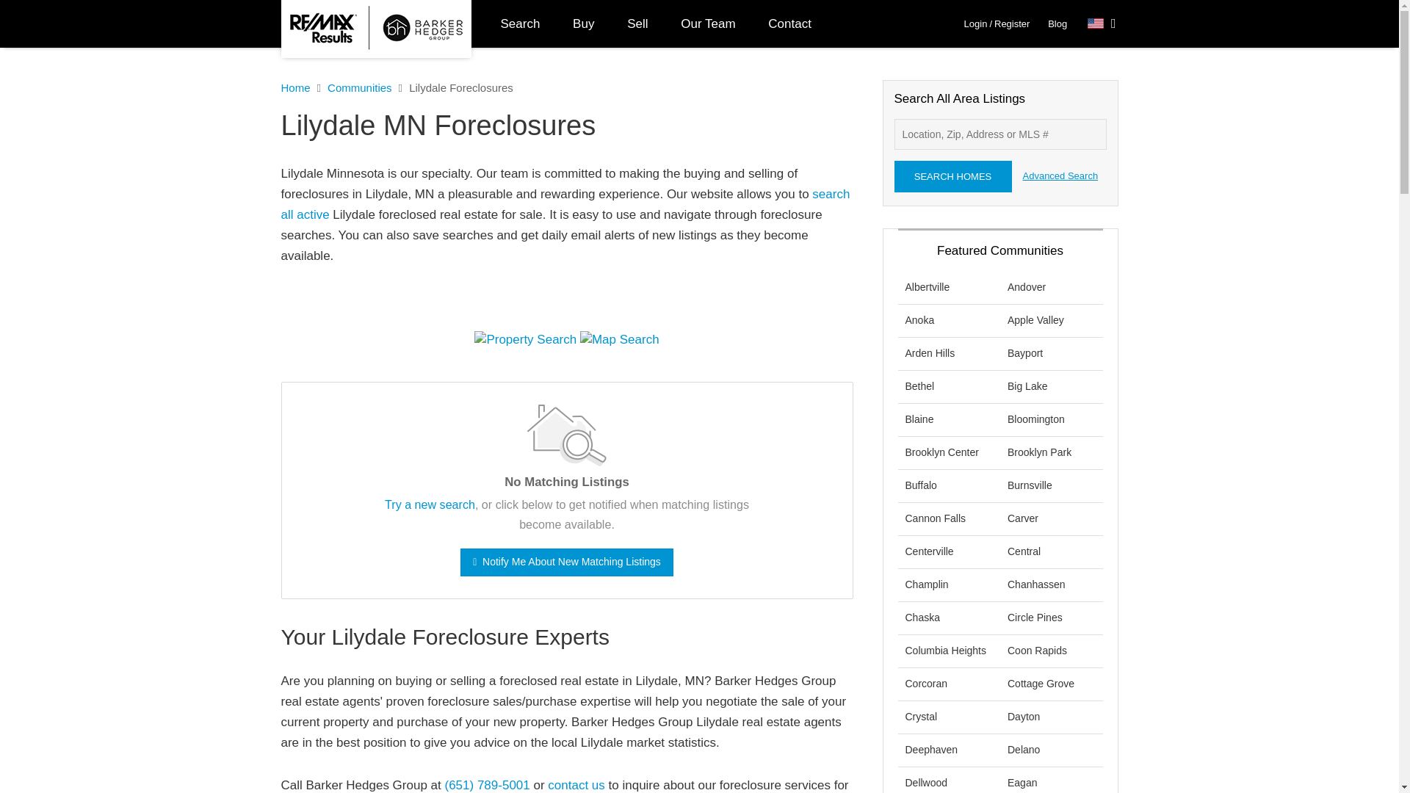 The width and height of the screenshot is (1410, 793). I want to click on Select Language, so click(1102, 23).